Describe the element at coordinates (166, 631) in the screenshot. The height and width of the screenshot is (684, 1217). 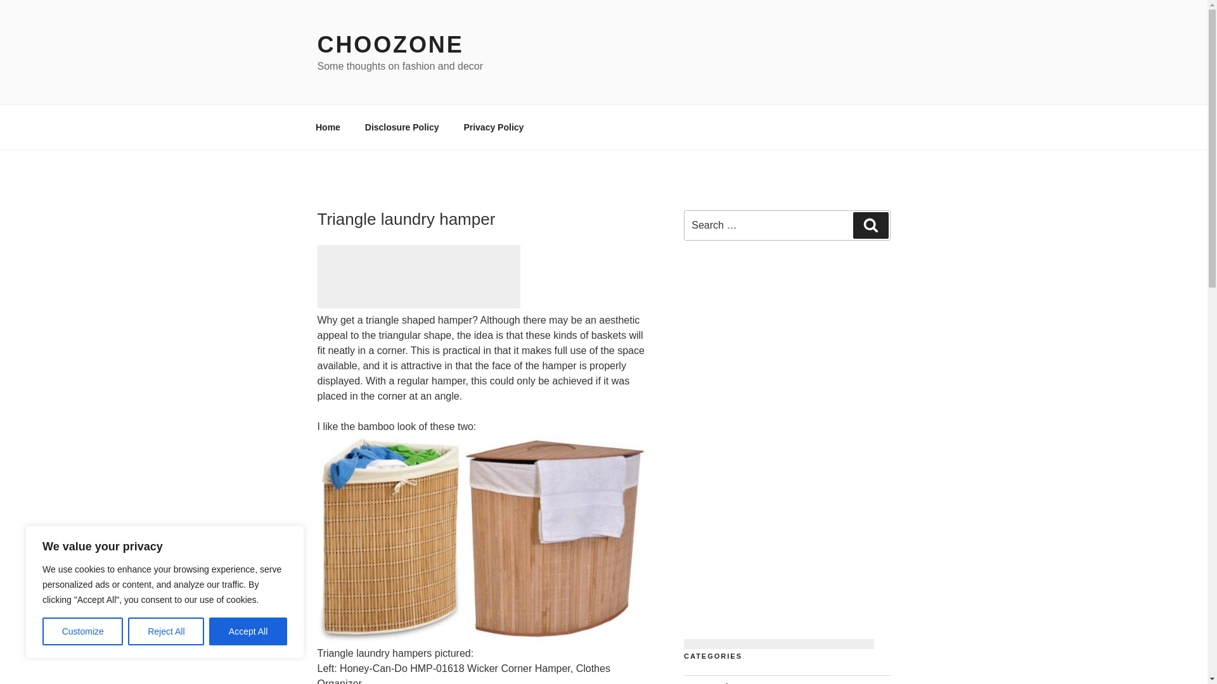
I see `Reject All` at that location.